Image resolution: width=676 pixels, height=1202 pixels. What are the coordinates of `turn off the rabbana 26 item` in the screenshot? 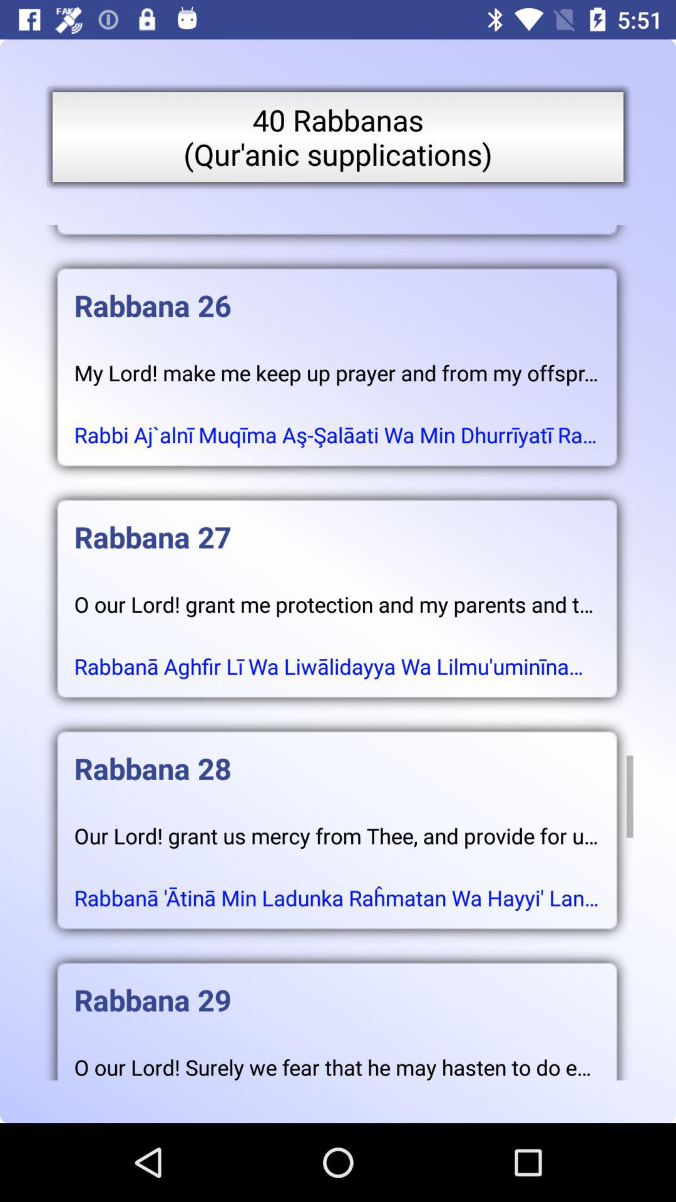 It's located at (337, 293).